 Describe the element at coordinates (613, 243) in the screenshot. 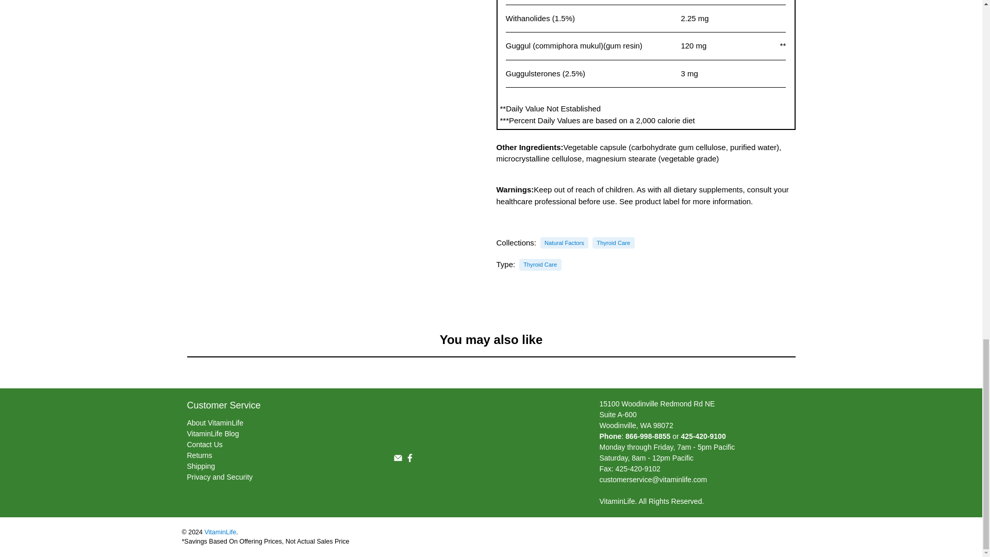

I see `Thyroid Care` at that location.